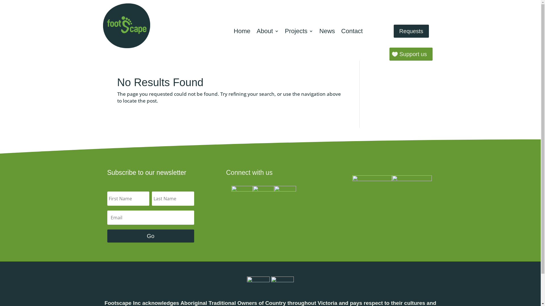 This screenshot has height=306, width=545. I want to click on Go, so click(151, 236).